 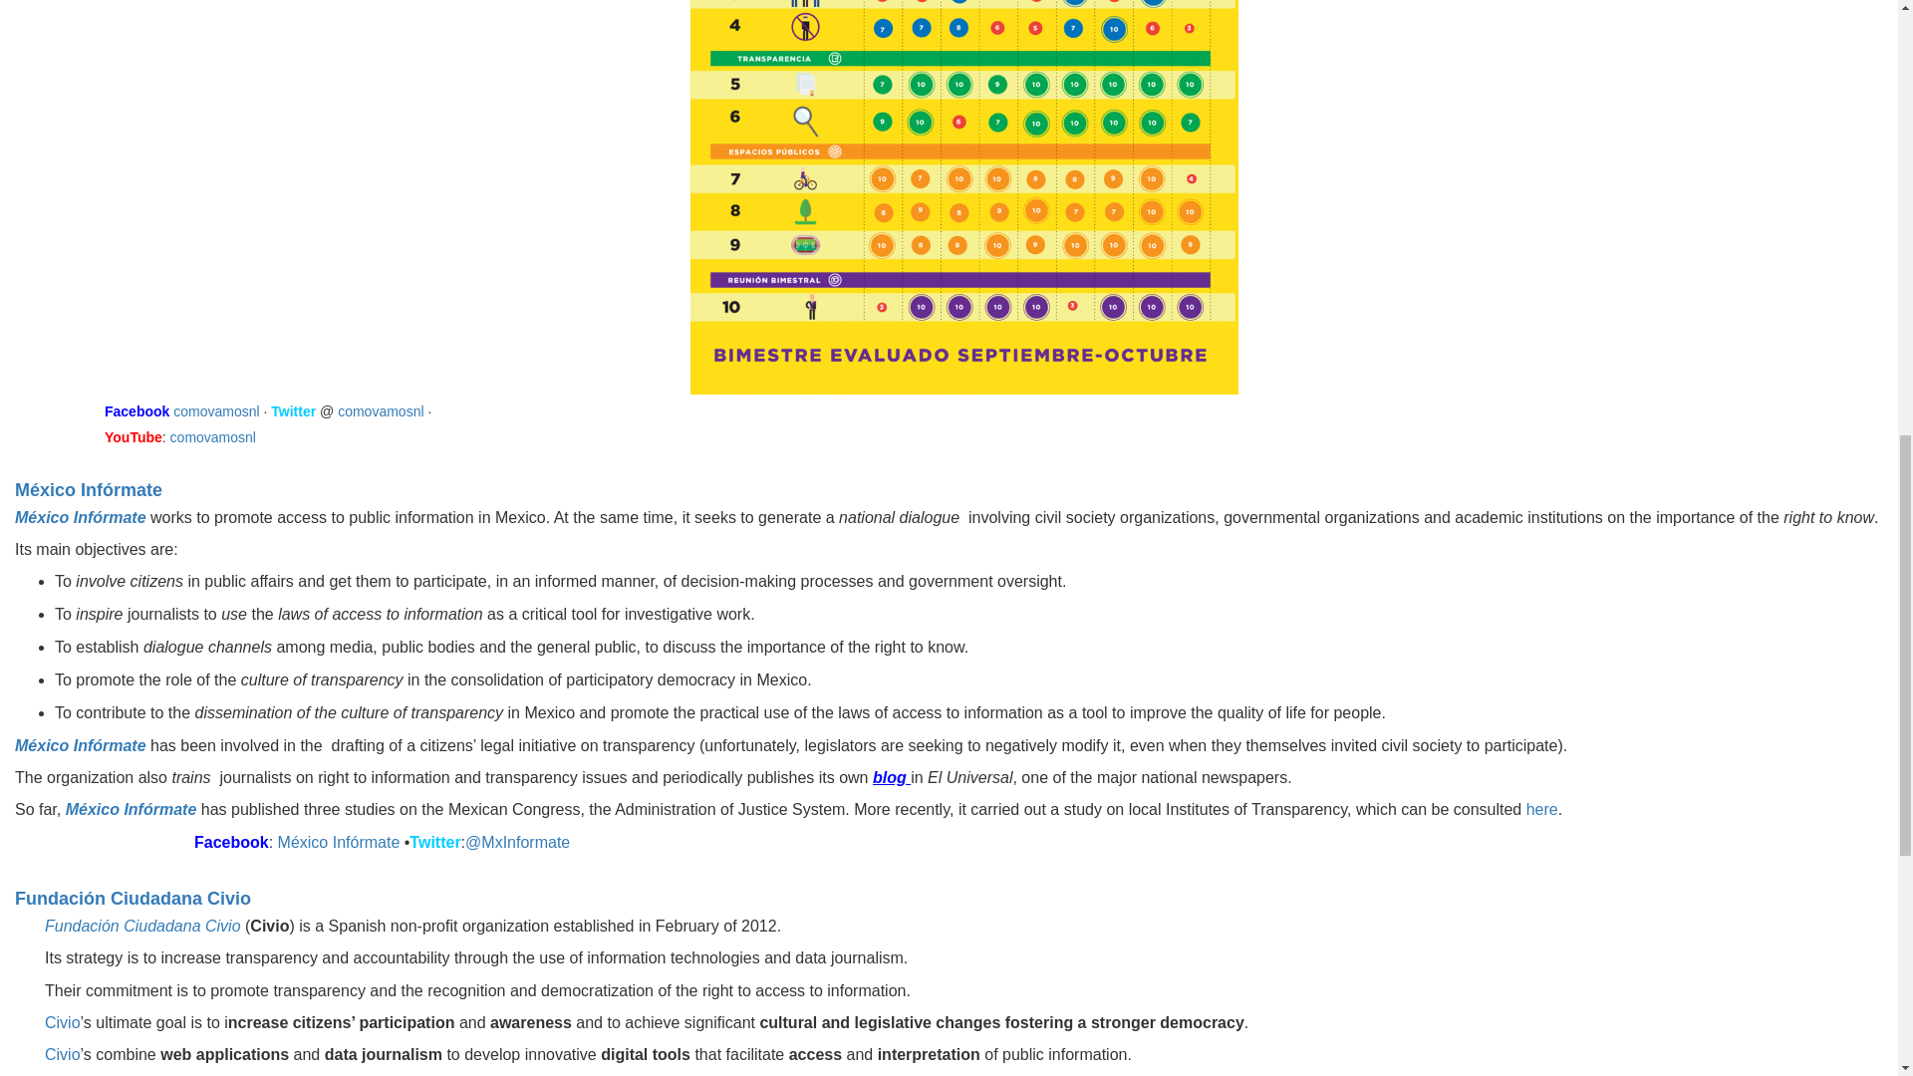 What do you see at coordinates (213, 436) in the screenshot?
I see `comovamosnl` at bounding box center [213, 436].